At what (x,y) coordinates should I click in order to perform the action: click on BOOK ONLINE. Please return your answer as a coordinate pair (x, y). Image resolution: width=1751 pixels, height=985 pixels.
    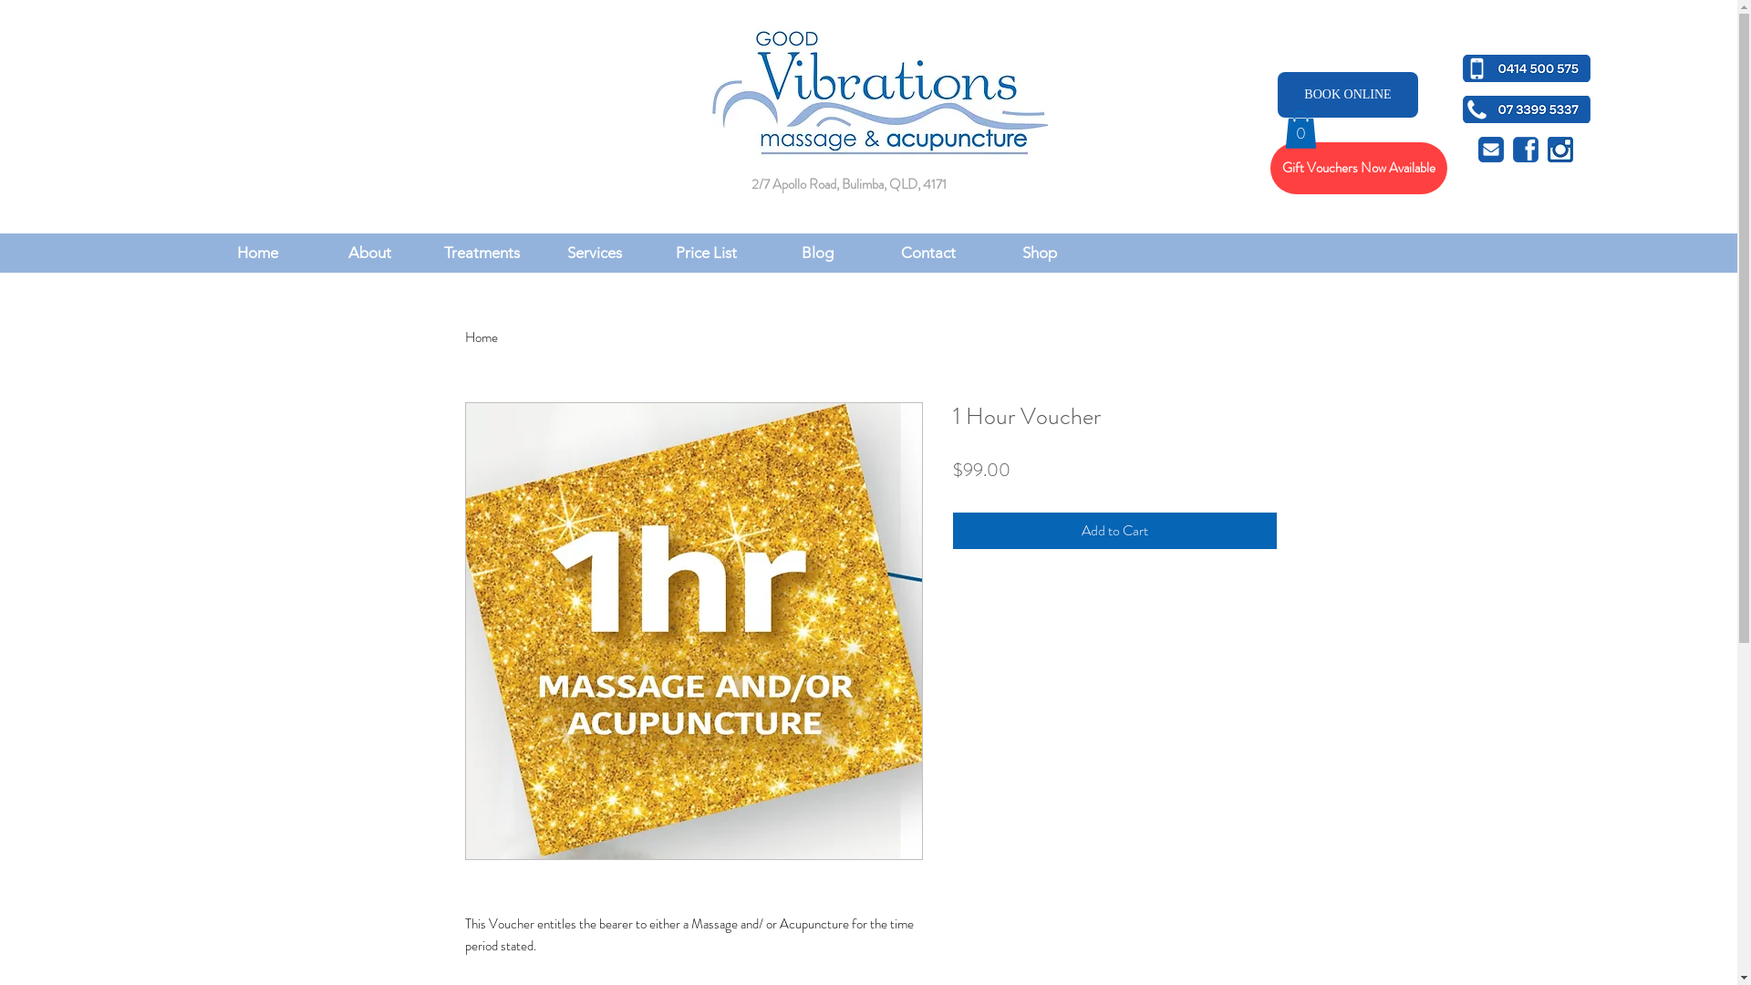
    Looking at the image, I should click on (1348, 95).